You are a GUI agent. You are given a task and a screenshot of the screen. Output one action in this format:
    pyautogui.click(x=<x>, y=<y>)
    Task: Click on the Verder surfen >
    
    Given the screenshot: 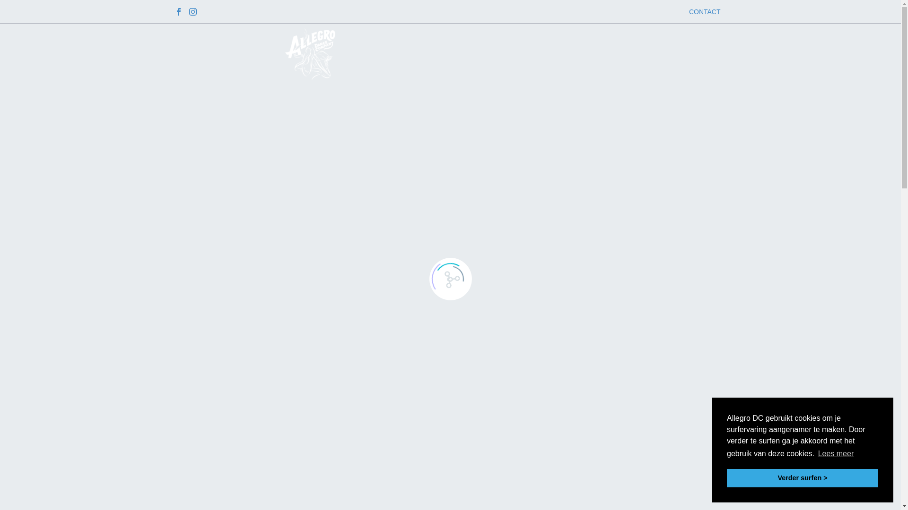 What is the action you would take?
    pyautogui.click(x=803, y=478)
    